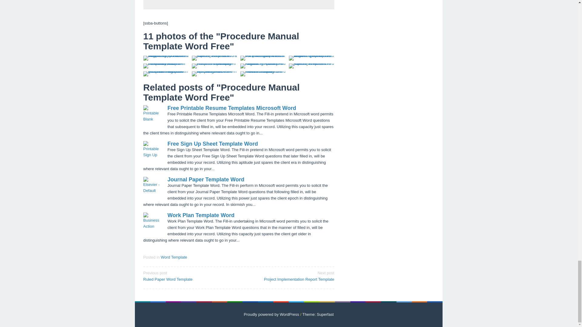 The image size is (582, 327). Describe the element at coordinates (232, 108) in the screenshot. I see `Free Printable Resume Templates Microsoft Word` at that location.